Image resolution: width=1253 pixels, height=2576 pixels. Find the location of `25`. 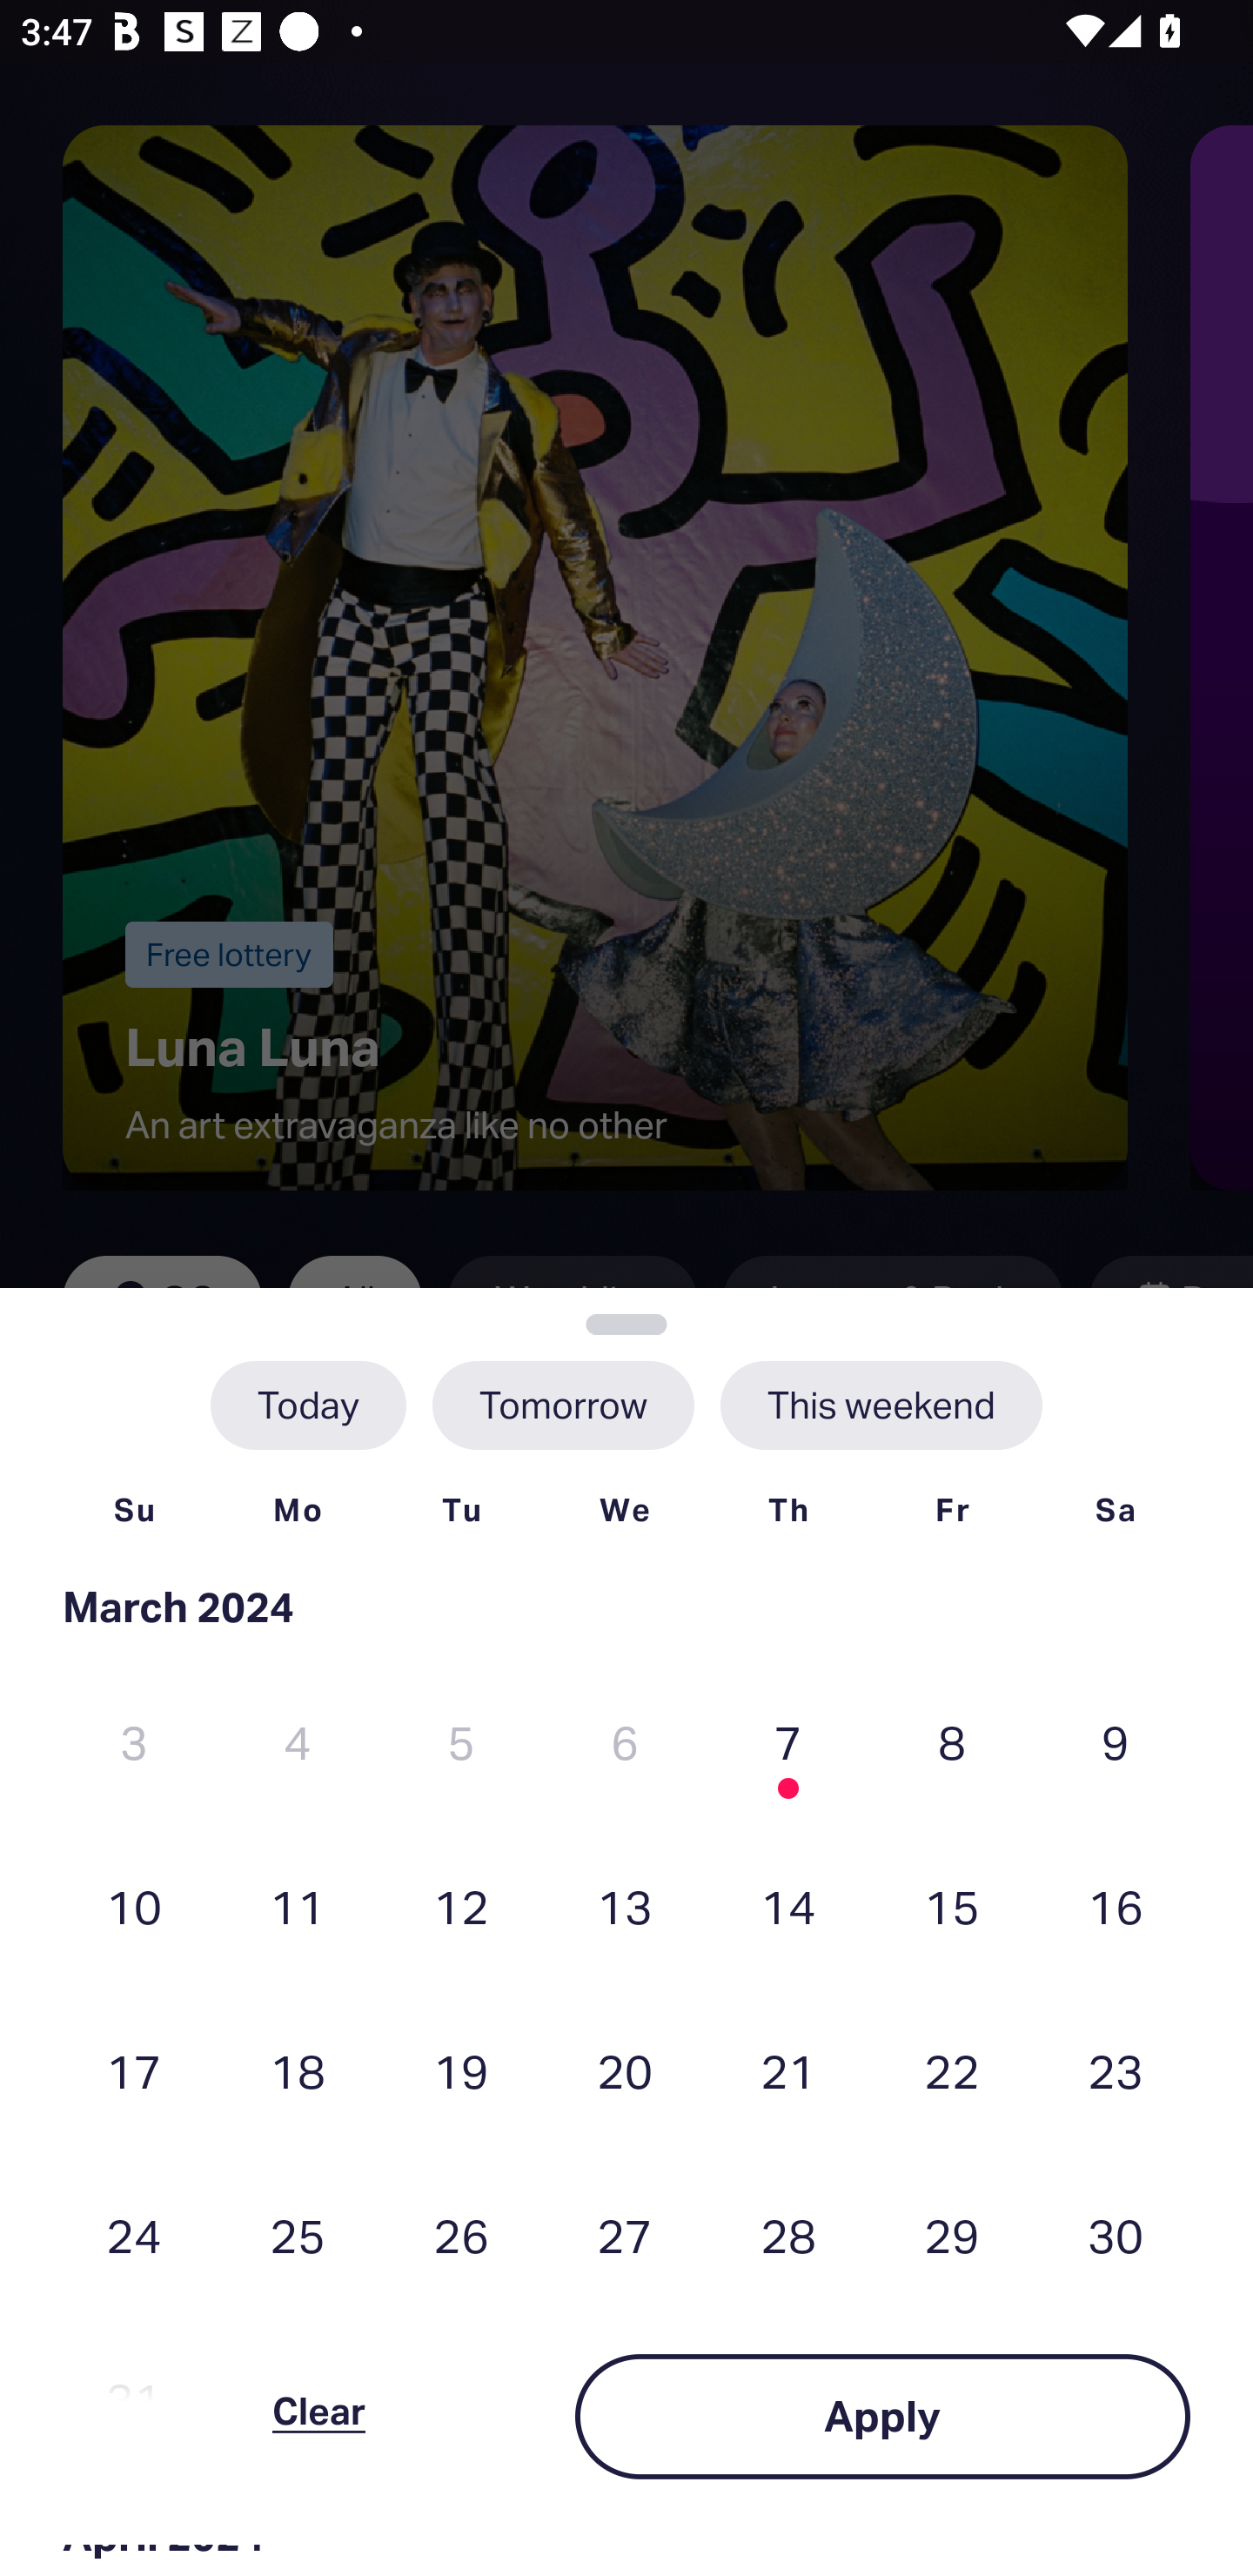

25 is located at coordinates (298, 2236).